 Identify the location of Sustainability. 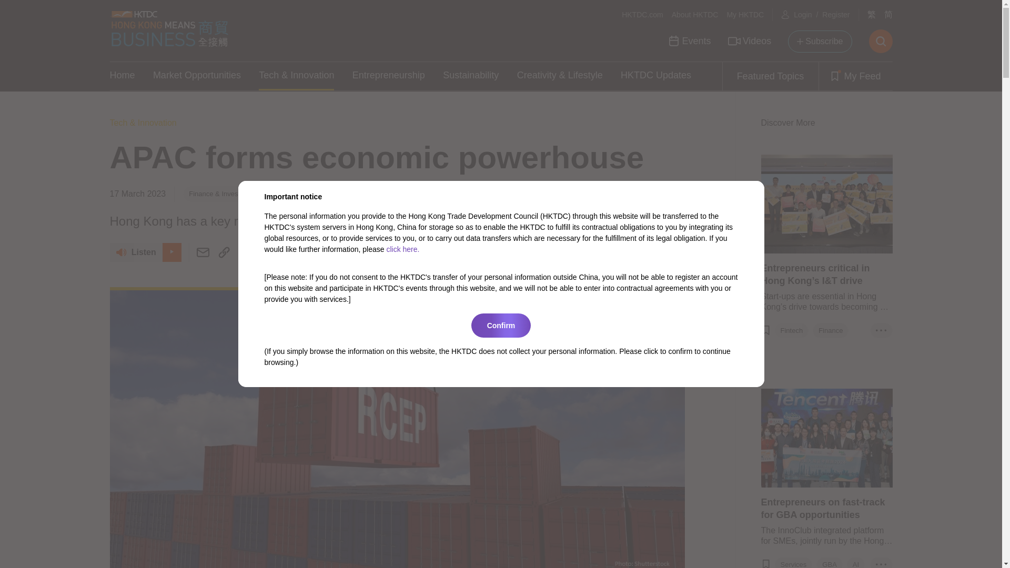
(471, 76).